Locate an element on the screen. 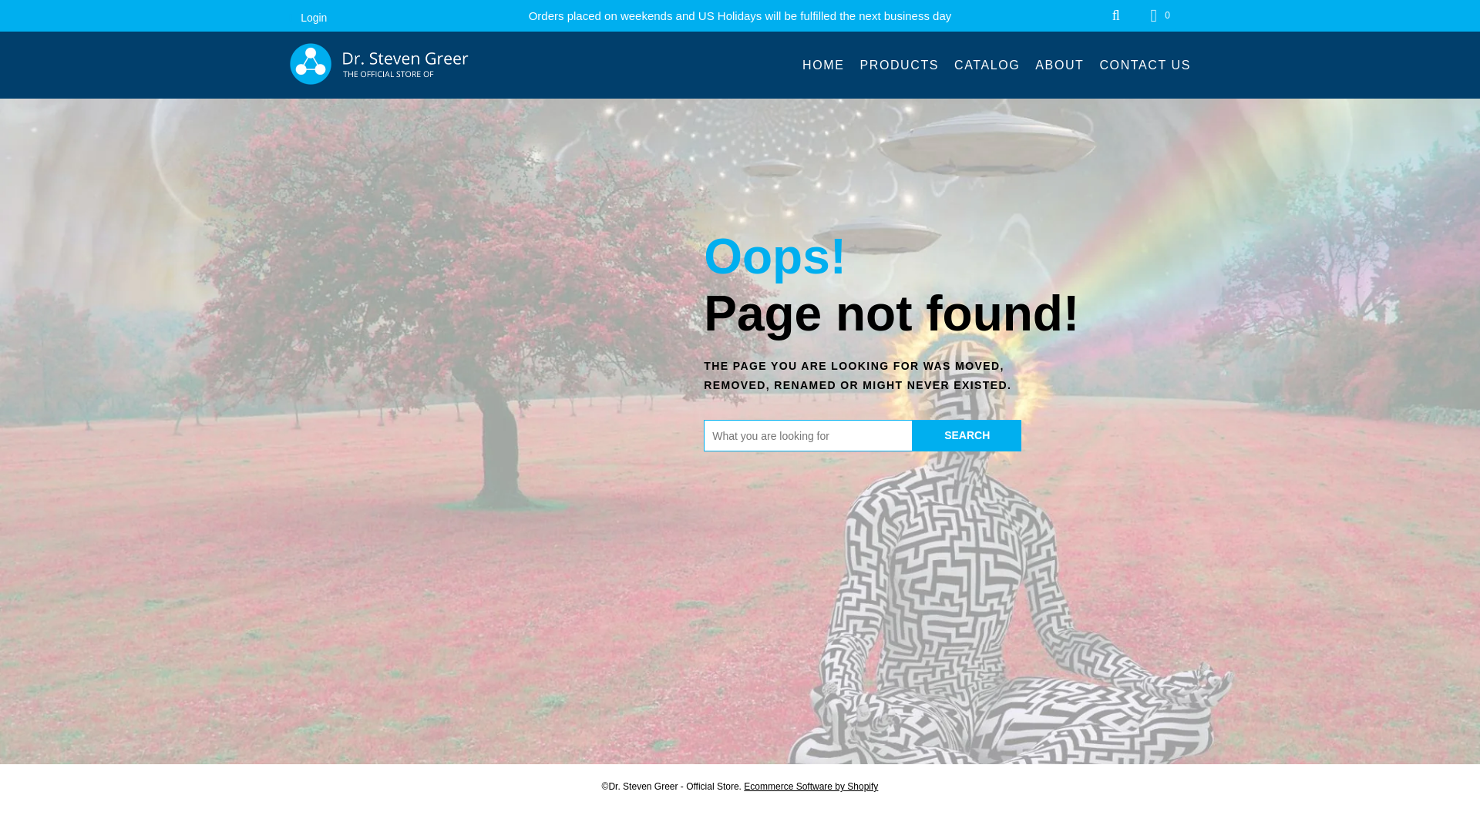 The height and width of the screenshot is (832, 1480). CATALOG is located at coordinates (987, 65).